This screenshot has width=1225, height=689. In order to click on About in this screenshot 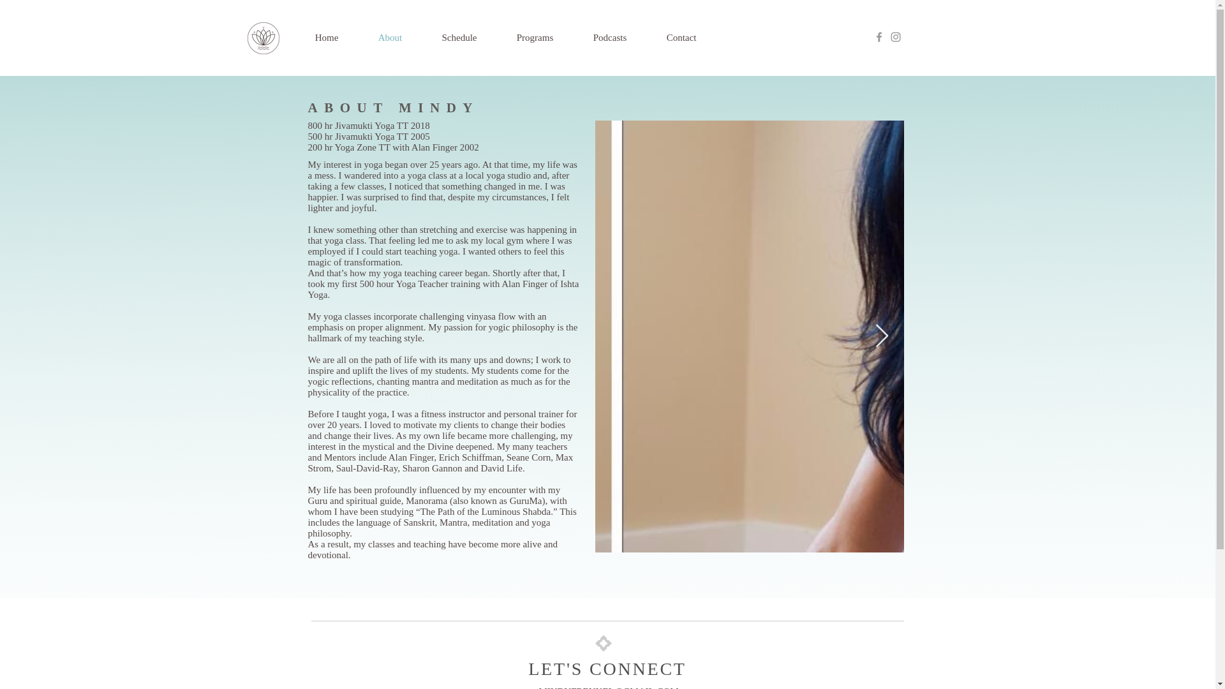, I will do `click(390, 38)`.